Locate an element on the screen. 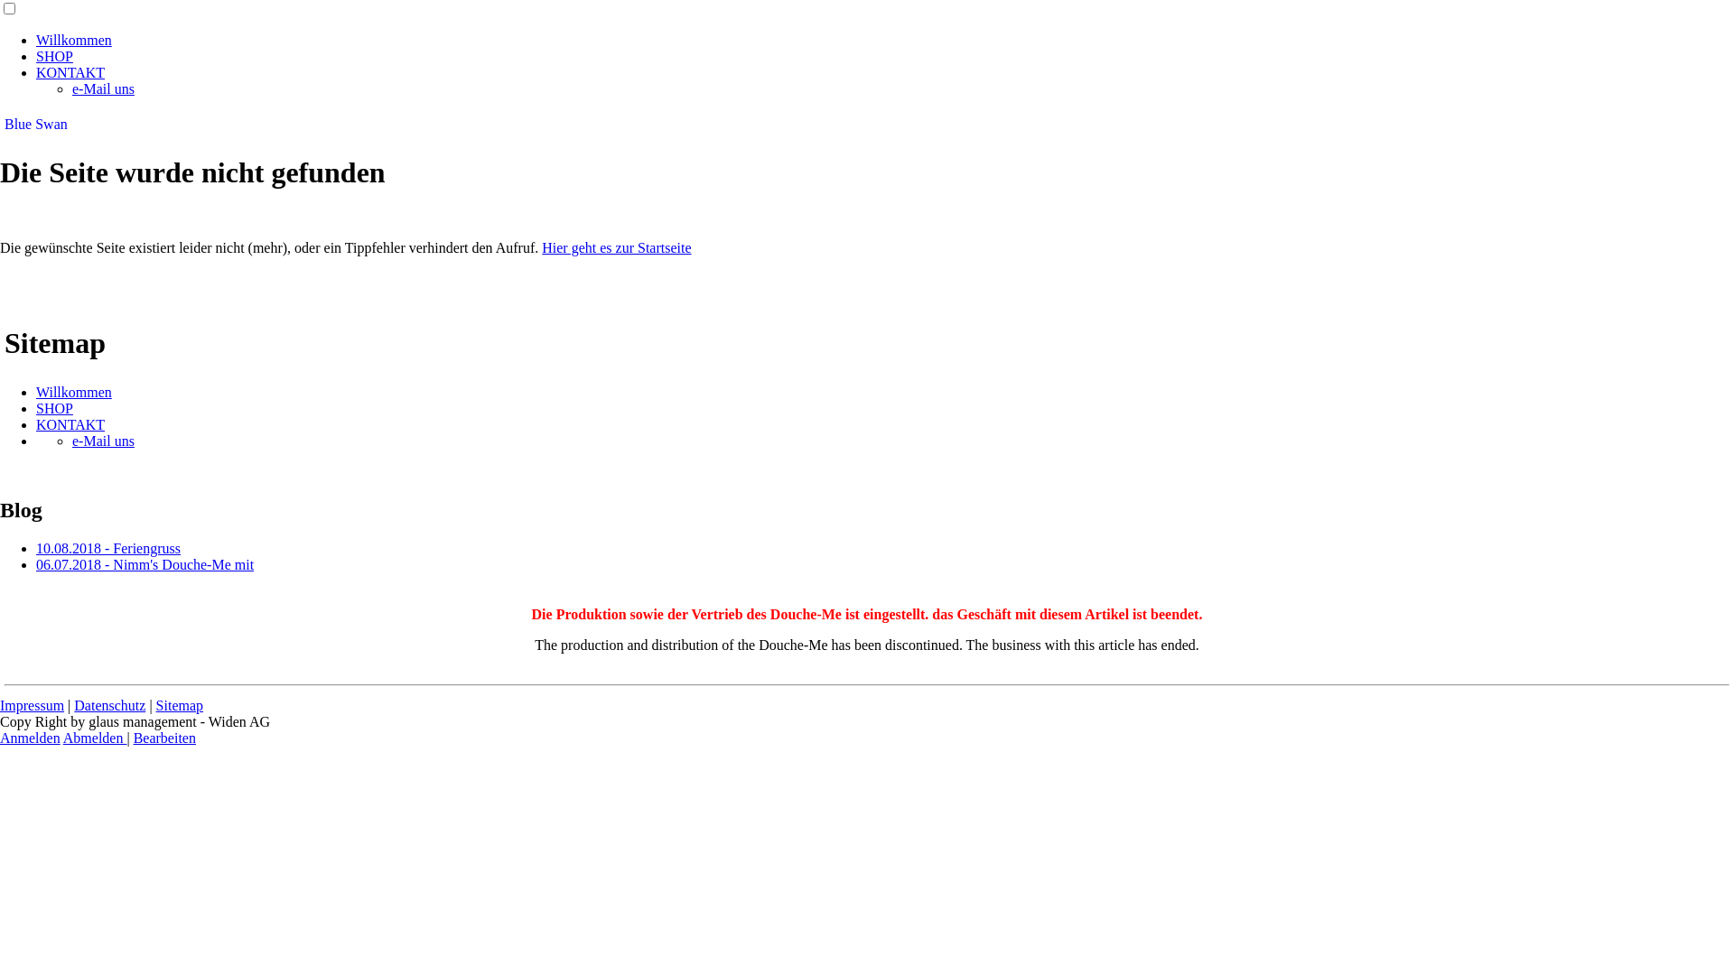  Bearbeiten is located at coordinates (164, 738).